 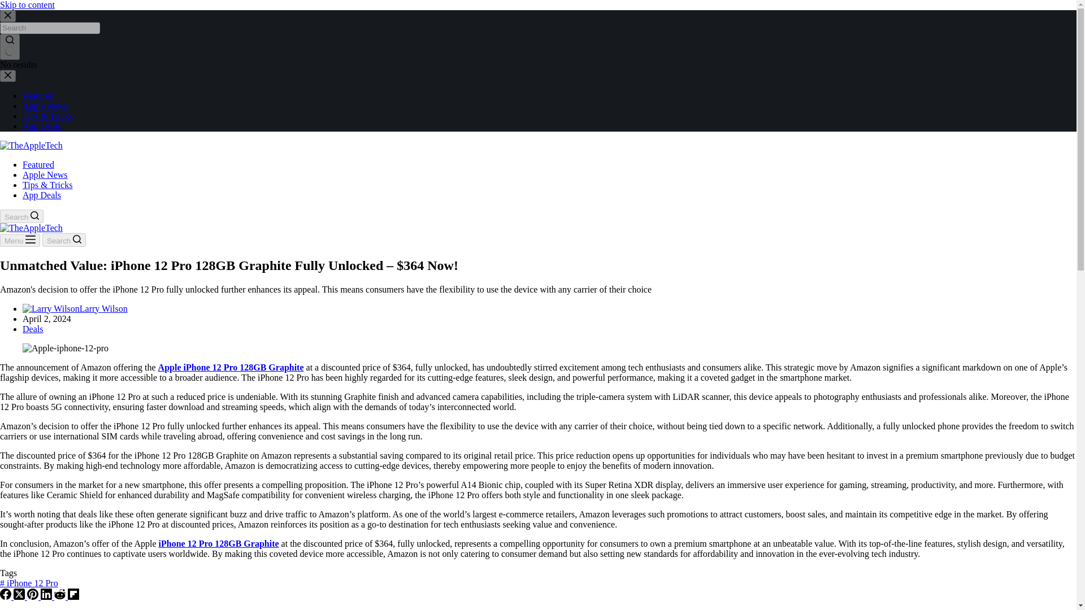 I want to click on Apple News, so click(x=45, y=175).